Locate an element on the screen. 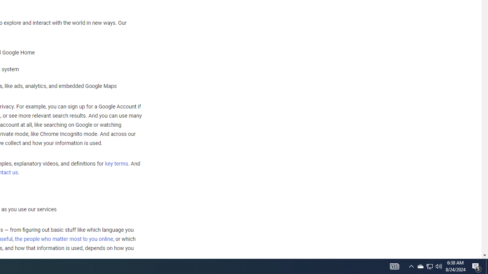 The image size is (488, 274). key terms is located at coordinates (116, 164).